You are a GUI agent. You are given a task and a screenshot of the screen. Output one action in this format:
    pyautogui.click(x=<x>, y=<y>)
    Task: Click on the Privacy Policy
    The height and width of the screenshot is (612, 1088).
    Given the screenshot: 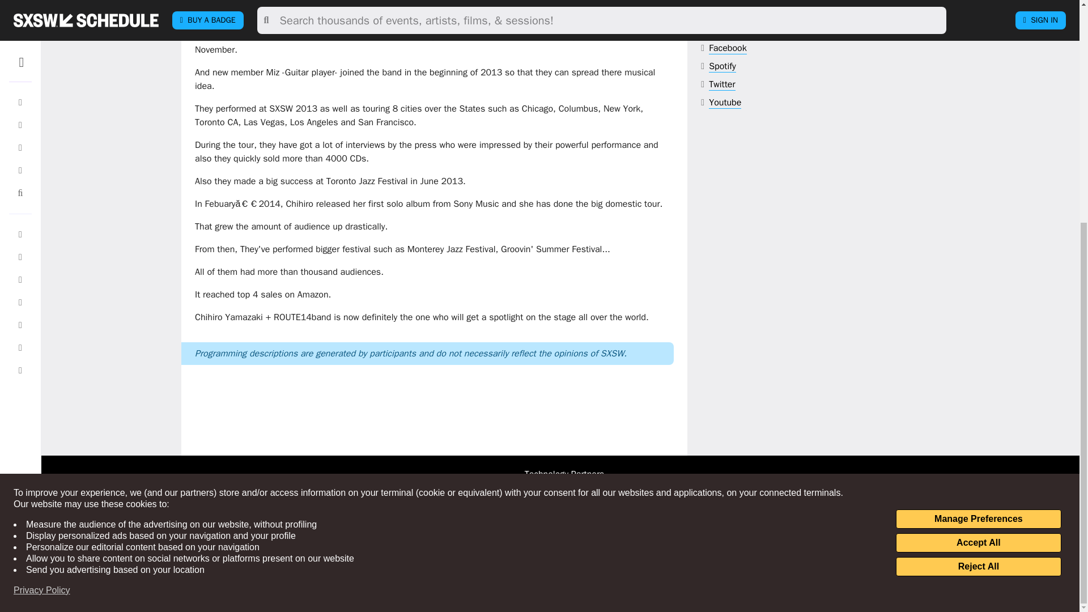 What is the action you would take?
    pyautogui.click(x=42, y=246)
    